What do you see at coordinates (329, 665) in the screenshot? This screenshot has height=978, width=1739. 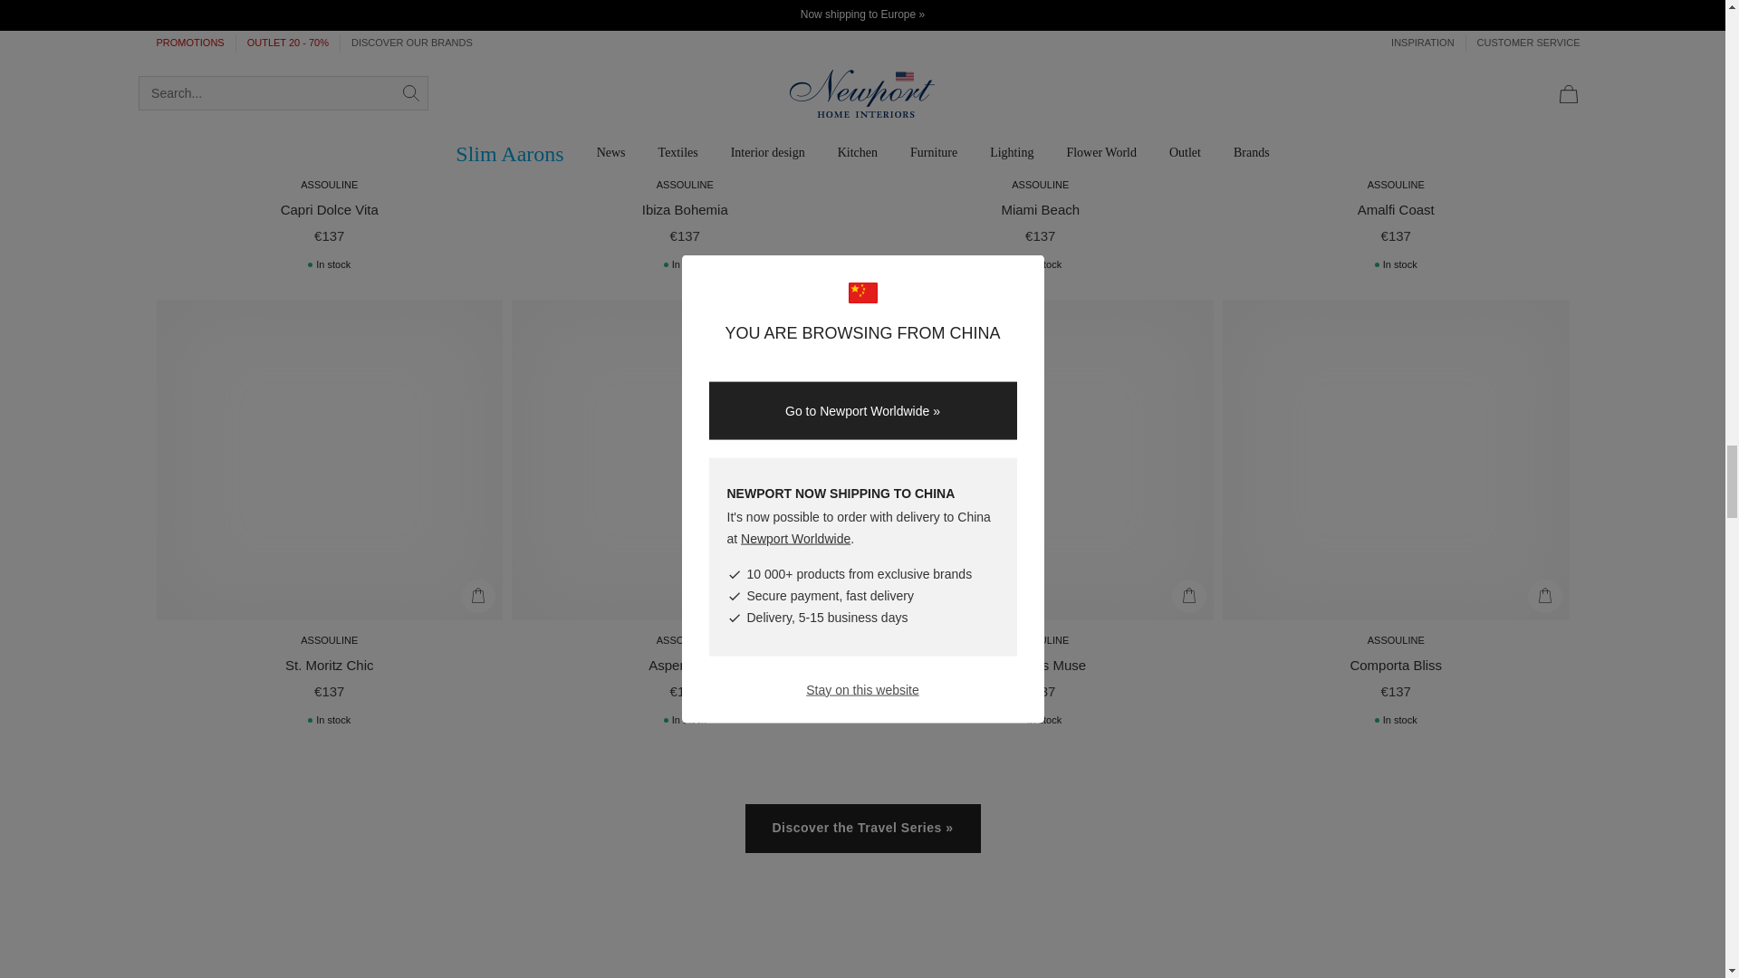 I see `St. Moritz Chic` at bounding box center [329, 665].